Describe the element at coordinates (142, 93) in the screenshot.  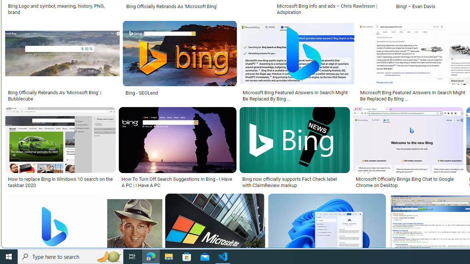
I see `Bing - SEOLend` at that location.